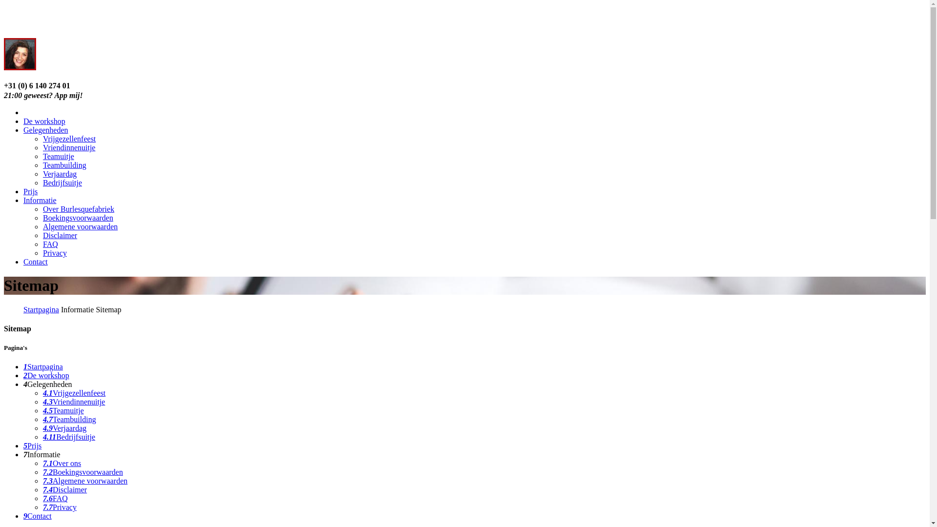 Image resolution: width=937 pixels, height=527 pixels. I want to click on Contact, so click(36, 262).